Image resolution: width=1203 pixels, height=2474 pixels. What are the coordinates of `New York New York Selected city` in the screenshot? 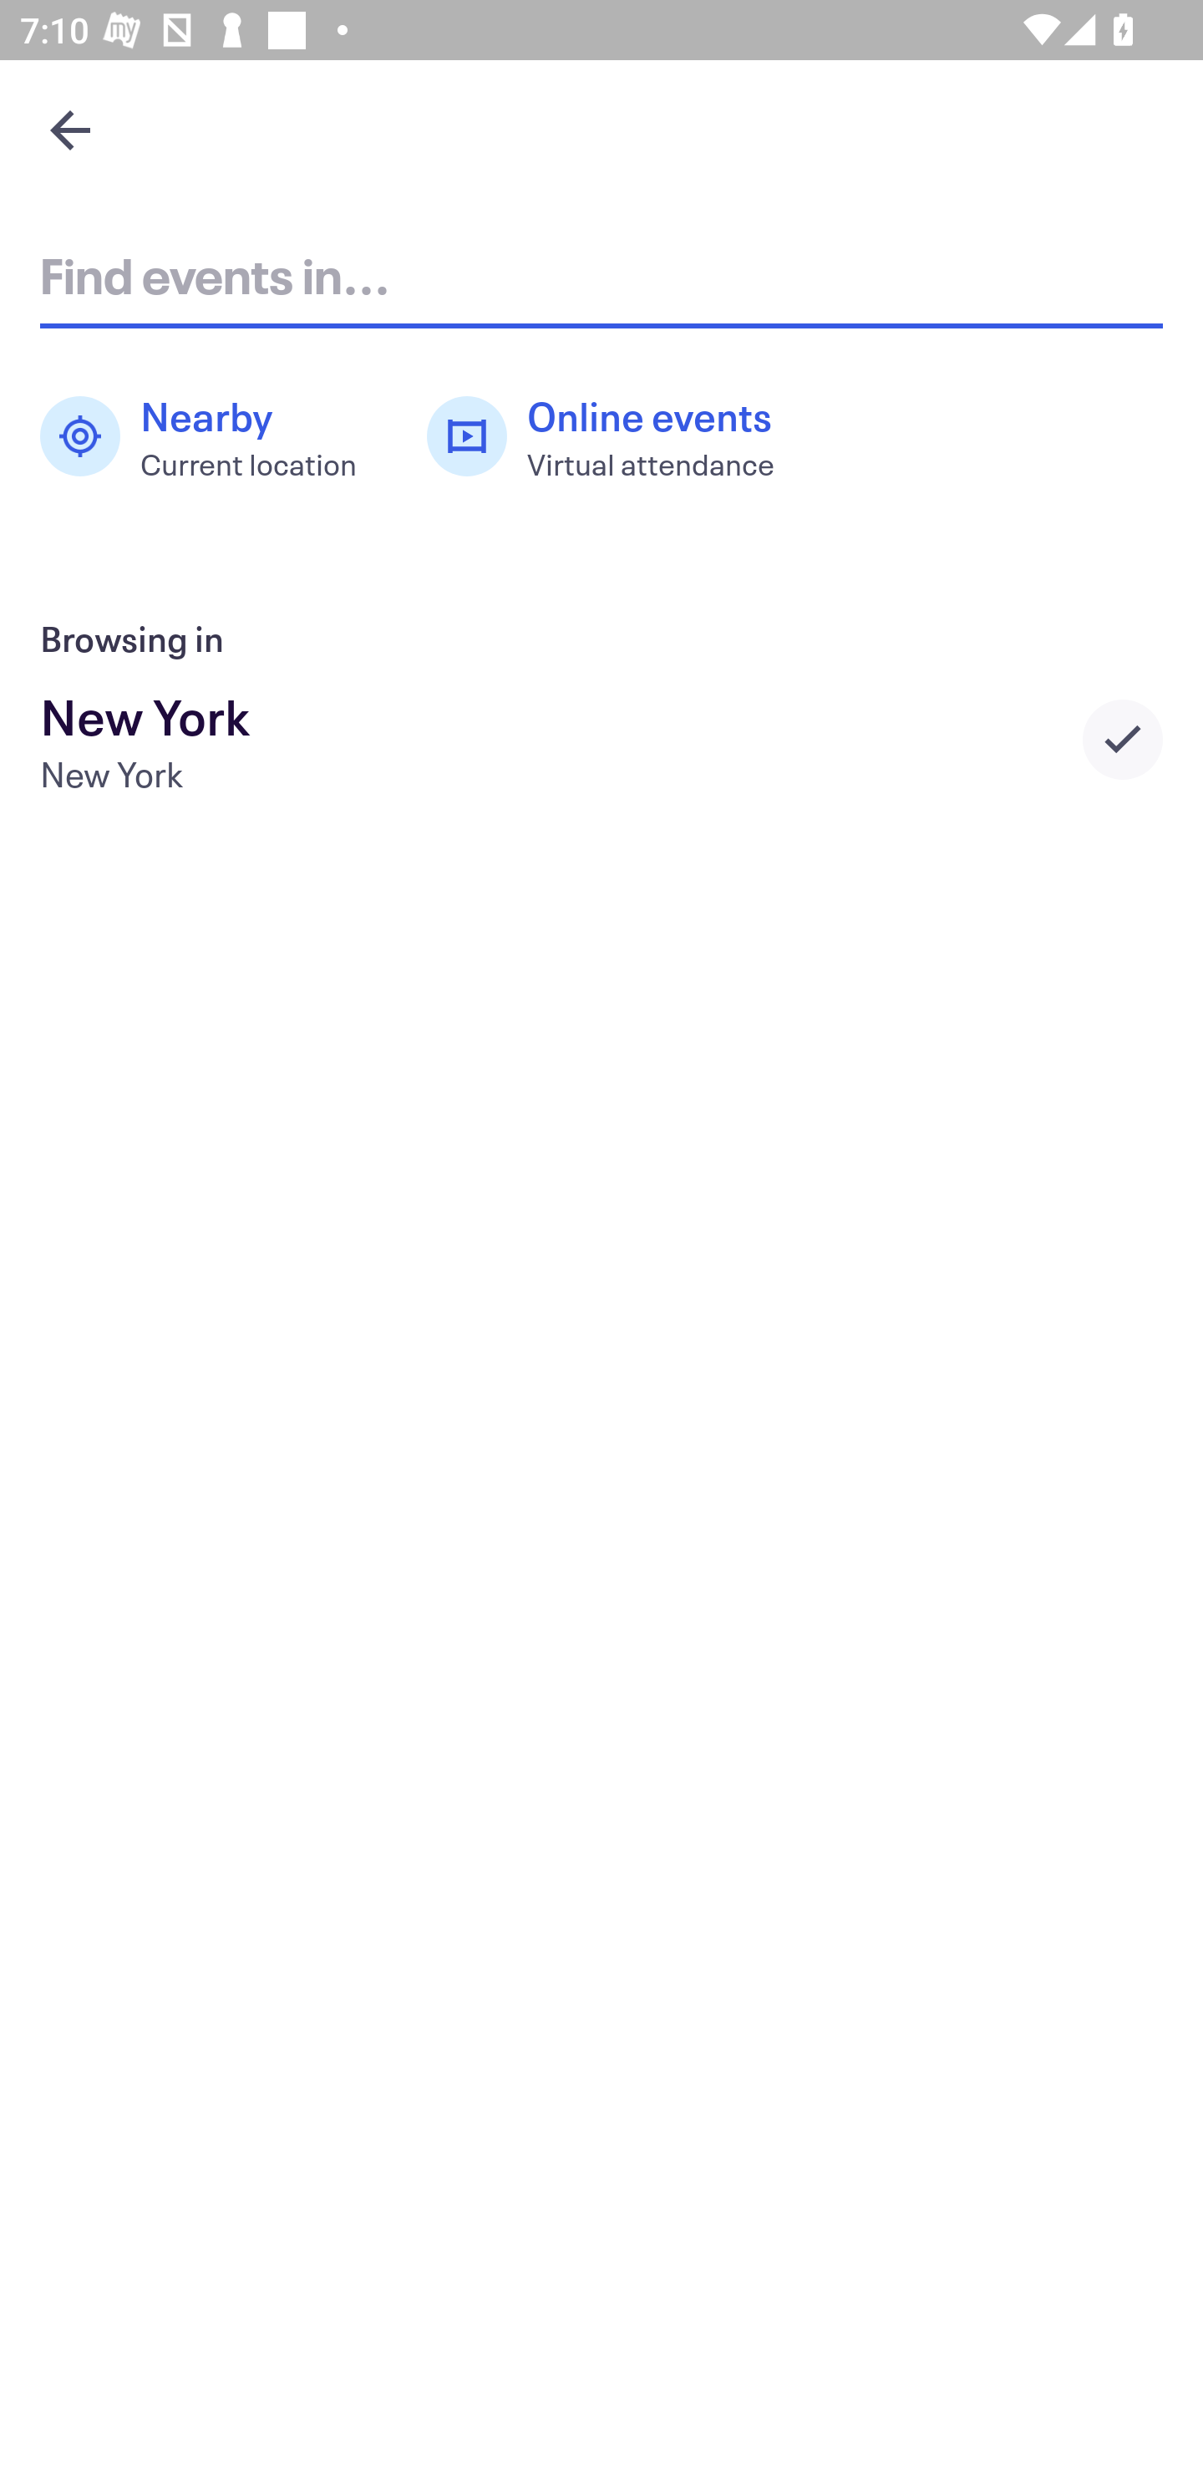 It's located at (601, 739).